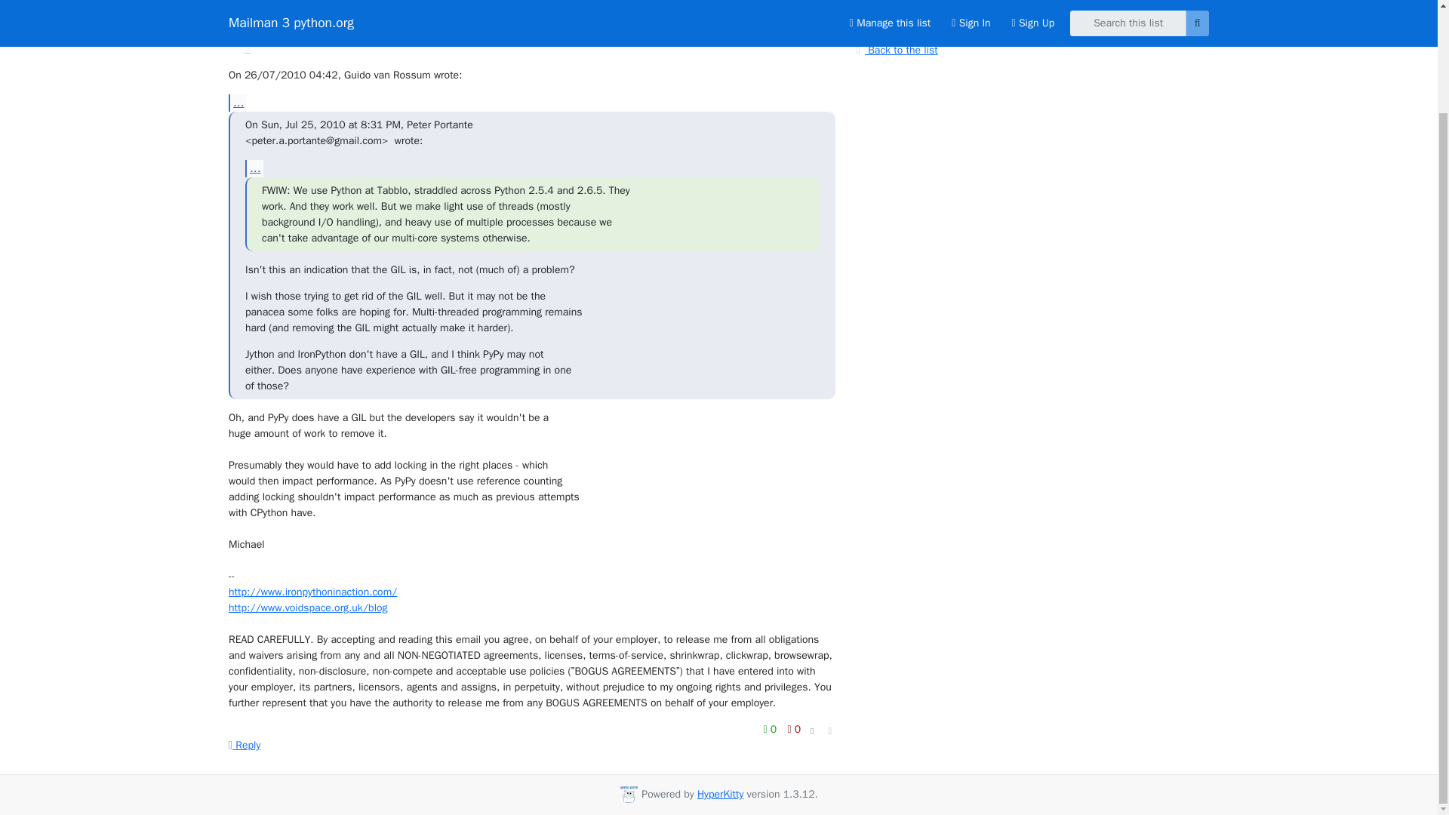 The image size is (1449, 815). I want to click on Michael Foord, so click(312, 33).